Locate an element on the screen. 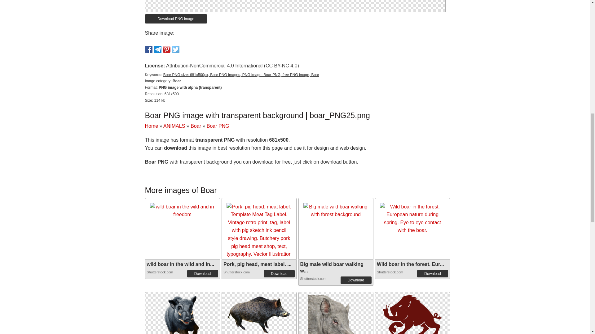 This screenshot has height=334, width=595. Tweet is located at coordinates (175, 49).